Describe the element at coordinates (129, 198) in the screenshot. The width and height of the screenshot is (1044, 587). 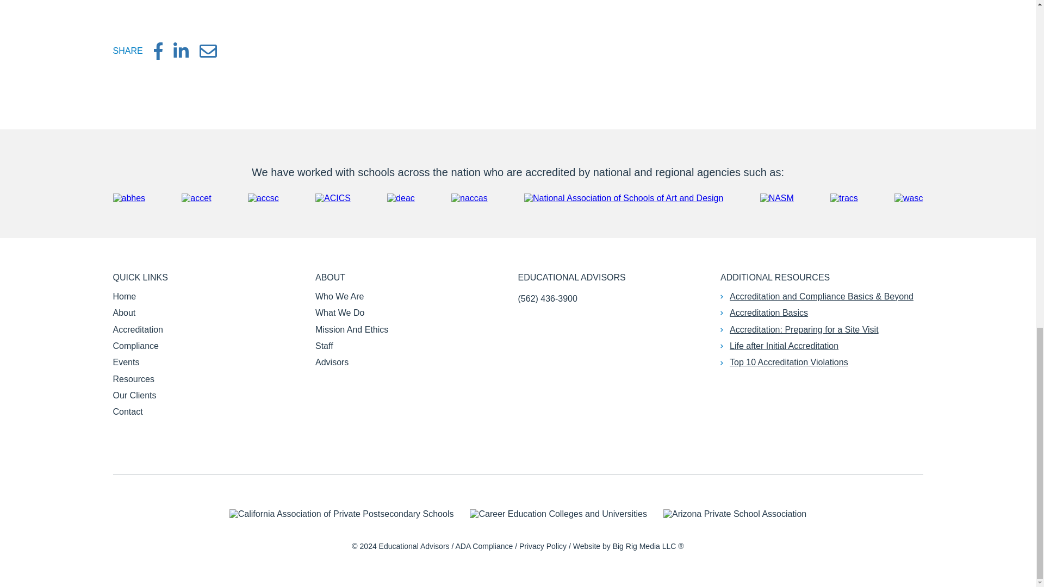
I see `abhes` at that location.